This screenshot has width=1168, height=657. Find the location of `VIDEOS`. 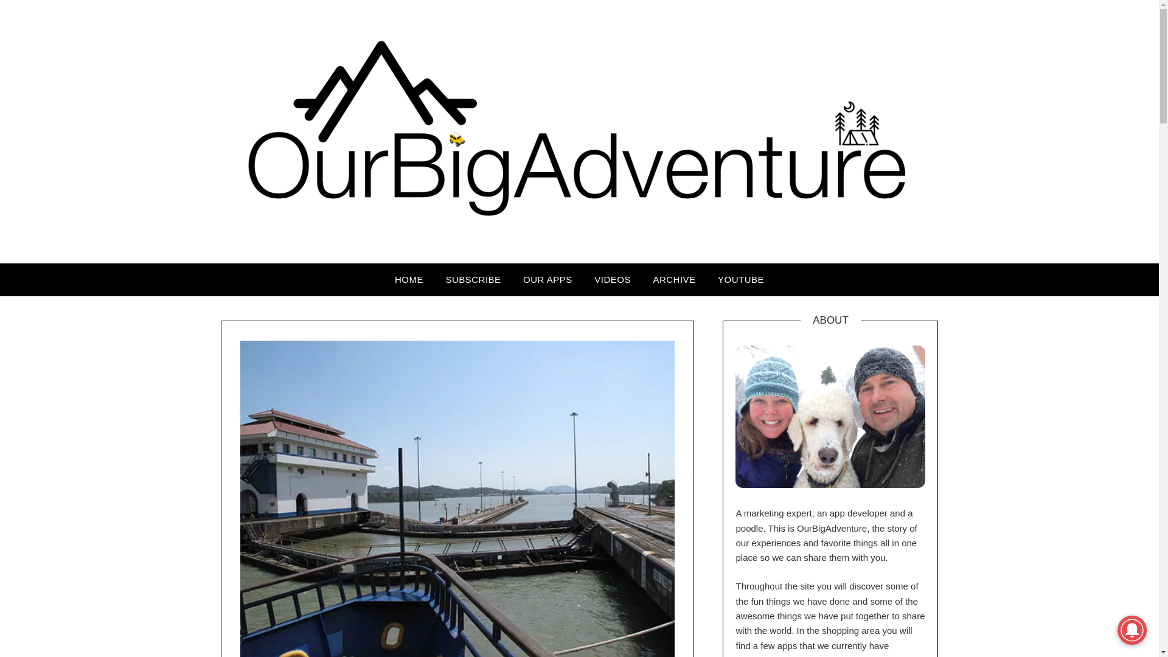

VIDEOS is located at coordinates (612, 280).